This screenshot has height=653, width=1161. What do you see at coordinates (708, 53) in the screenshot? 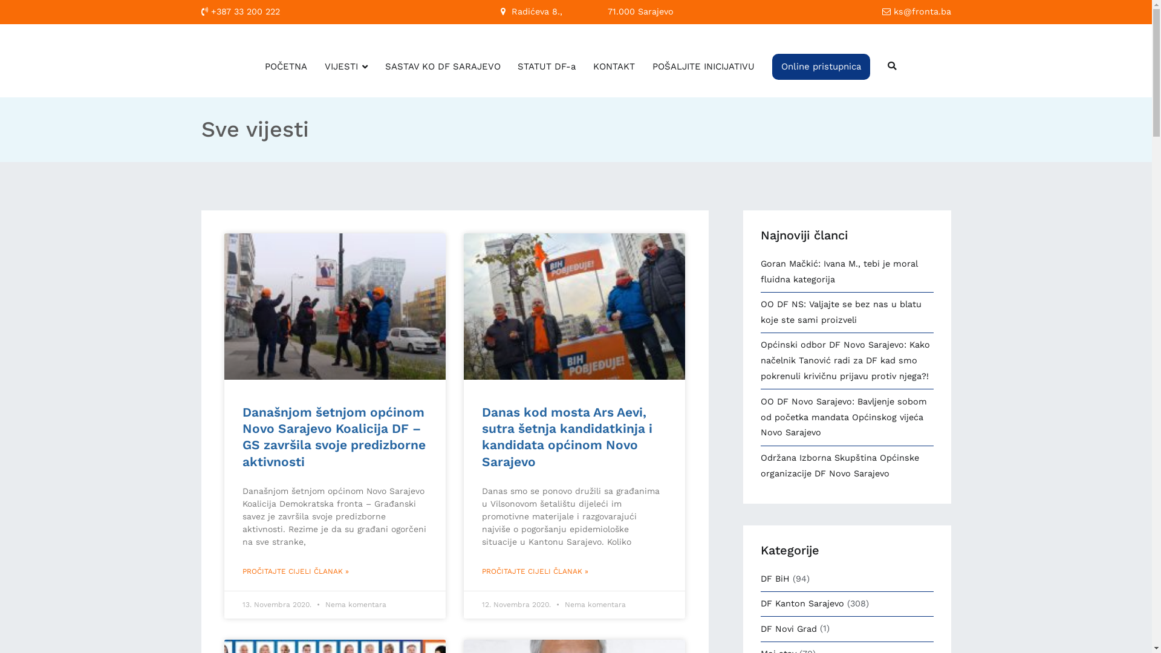
I see `Kantonalni odbor Demokratske fronte Sarajevo` at bounding box center [708, 53].